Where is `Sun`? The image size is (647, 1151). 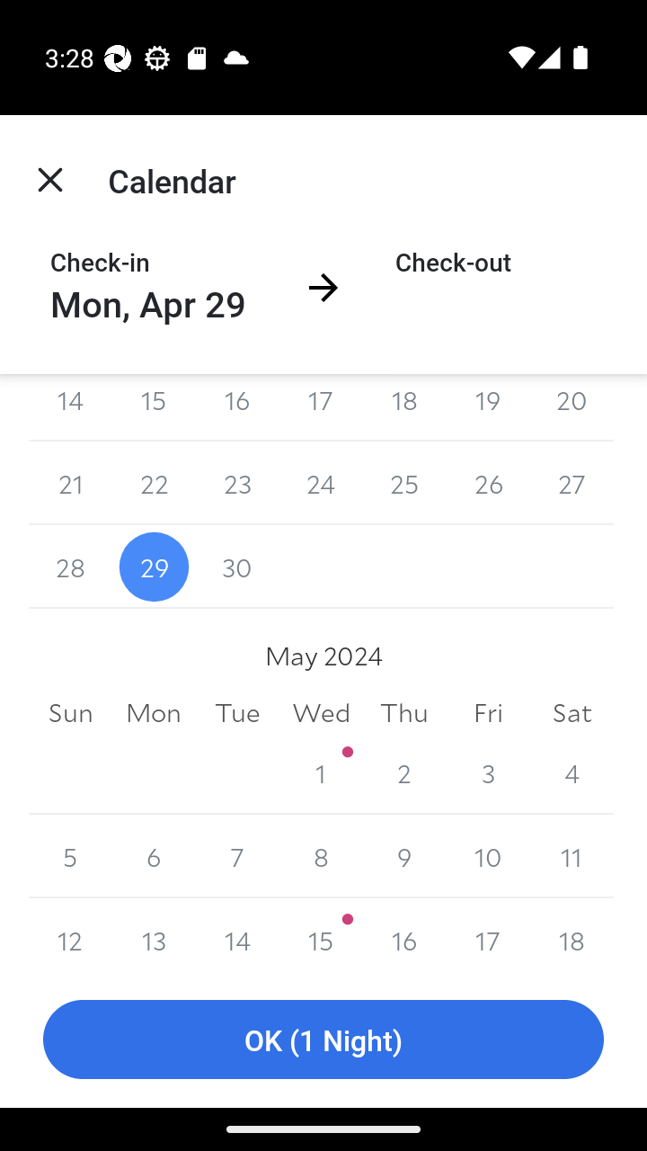
Sun is located at coordinates (70, 712).